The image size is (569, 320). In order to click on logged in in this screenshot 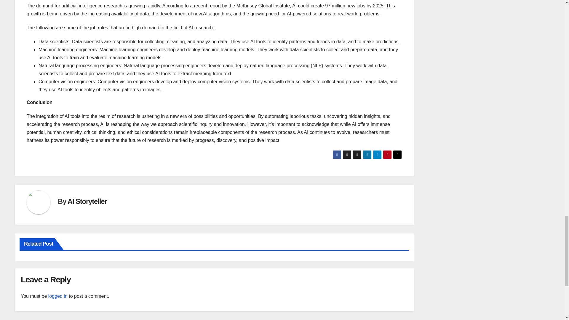, I will do `click(58, 296)`.